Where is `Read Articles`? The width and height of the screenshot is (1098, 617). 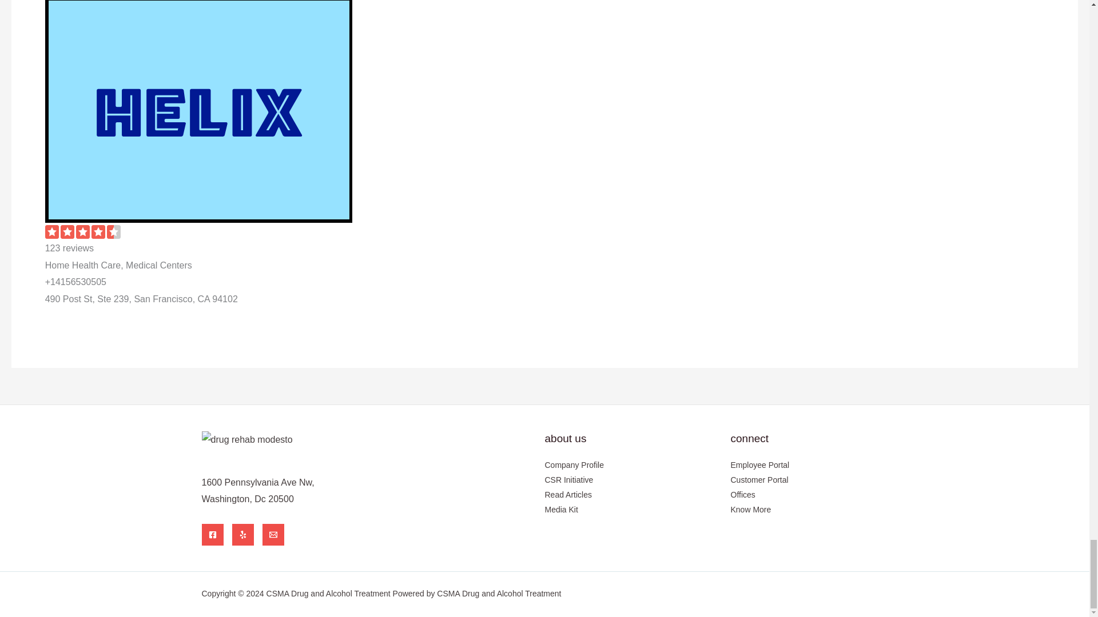 Read Articles is located at coordinates (568, 494).